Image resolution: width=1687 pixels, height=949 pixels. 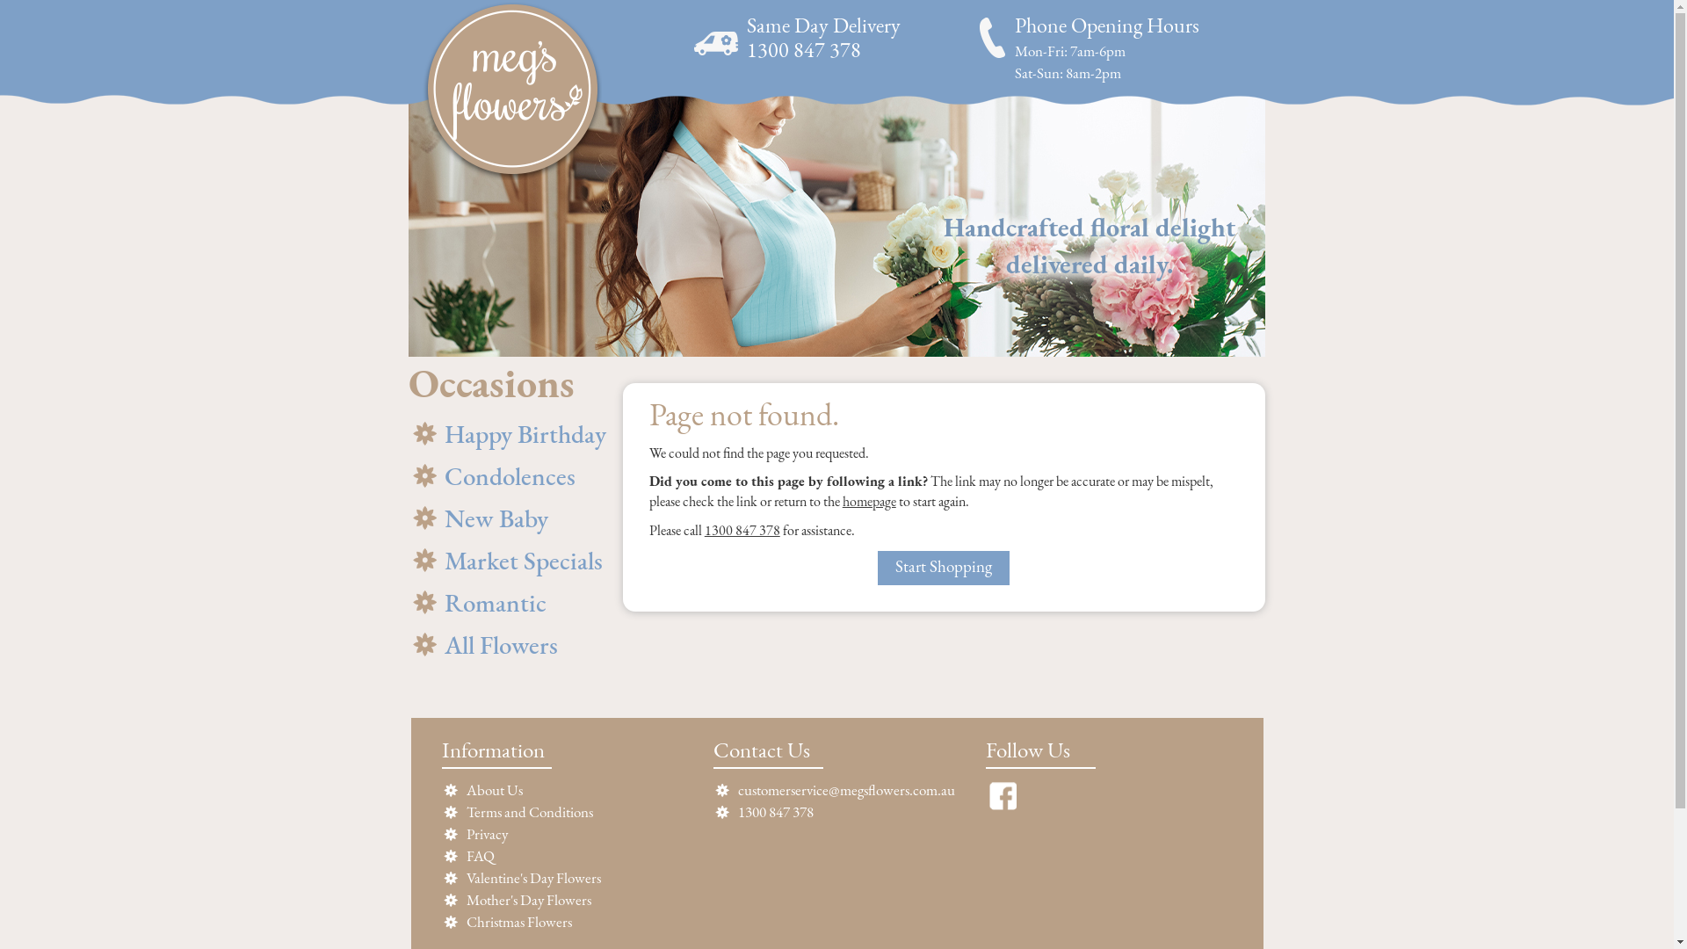 What do you see at coordinates (836, 226) in the screenshot?
I see `Handcrafted floral delight delivered daily.` at bounding box center [836, 226].